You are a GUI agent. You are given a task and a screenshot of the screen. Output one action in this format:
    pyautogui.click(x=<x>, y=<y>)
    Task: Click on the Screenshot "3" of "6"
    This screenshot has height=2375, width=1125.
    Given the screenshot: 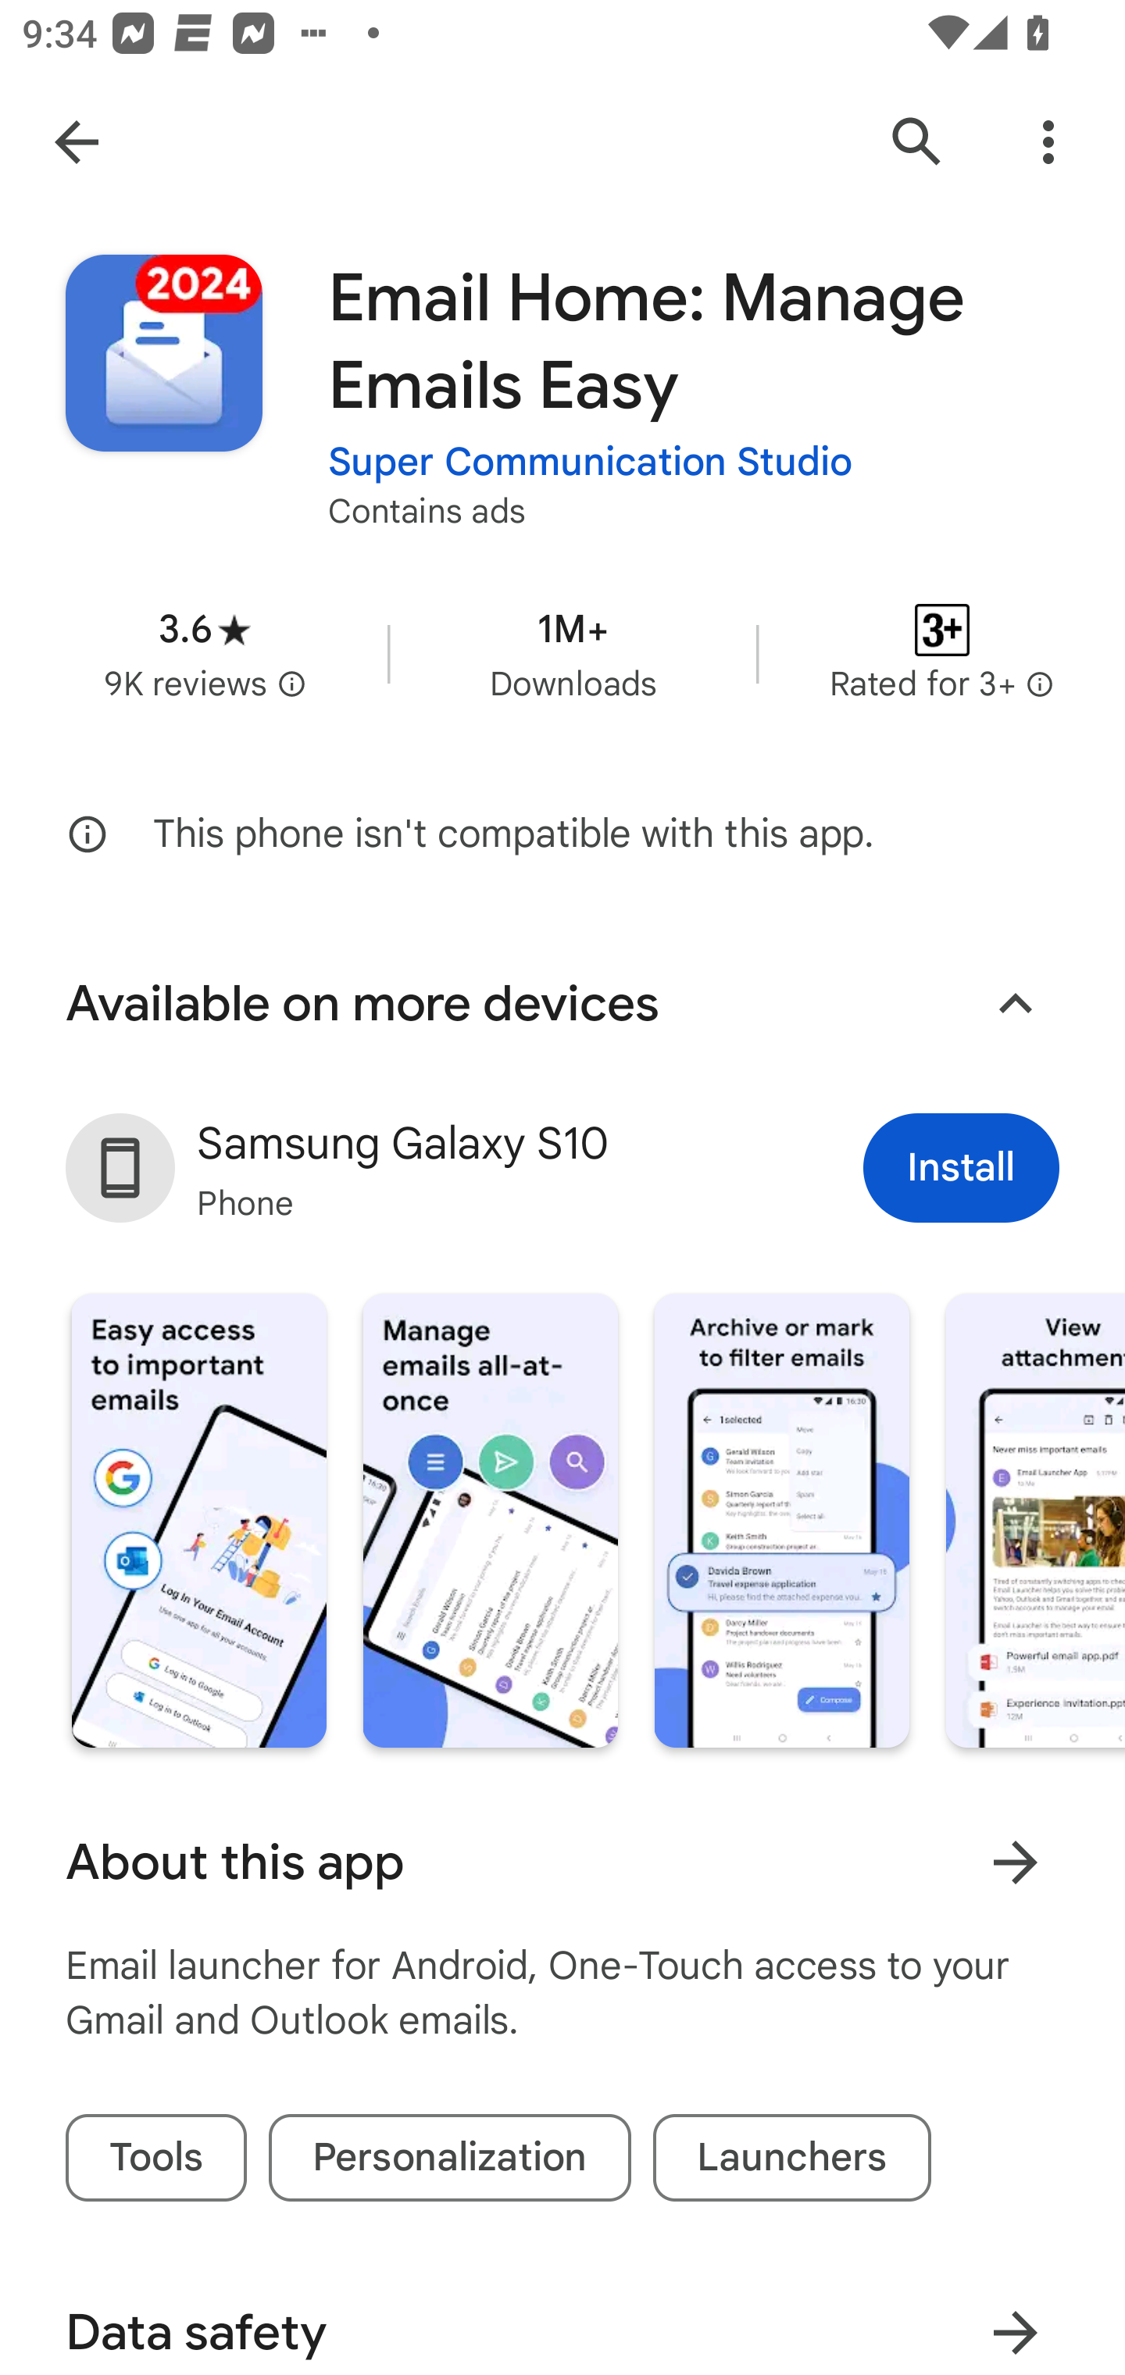 What is the action you would take?
    pyautogui.click(x=781, y=1520)
    